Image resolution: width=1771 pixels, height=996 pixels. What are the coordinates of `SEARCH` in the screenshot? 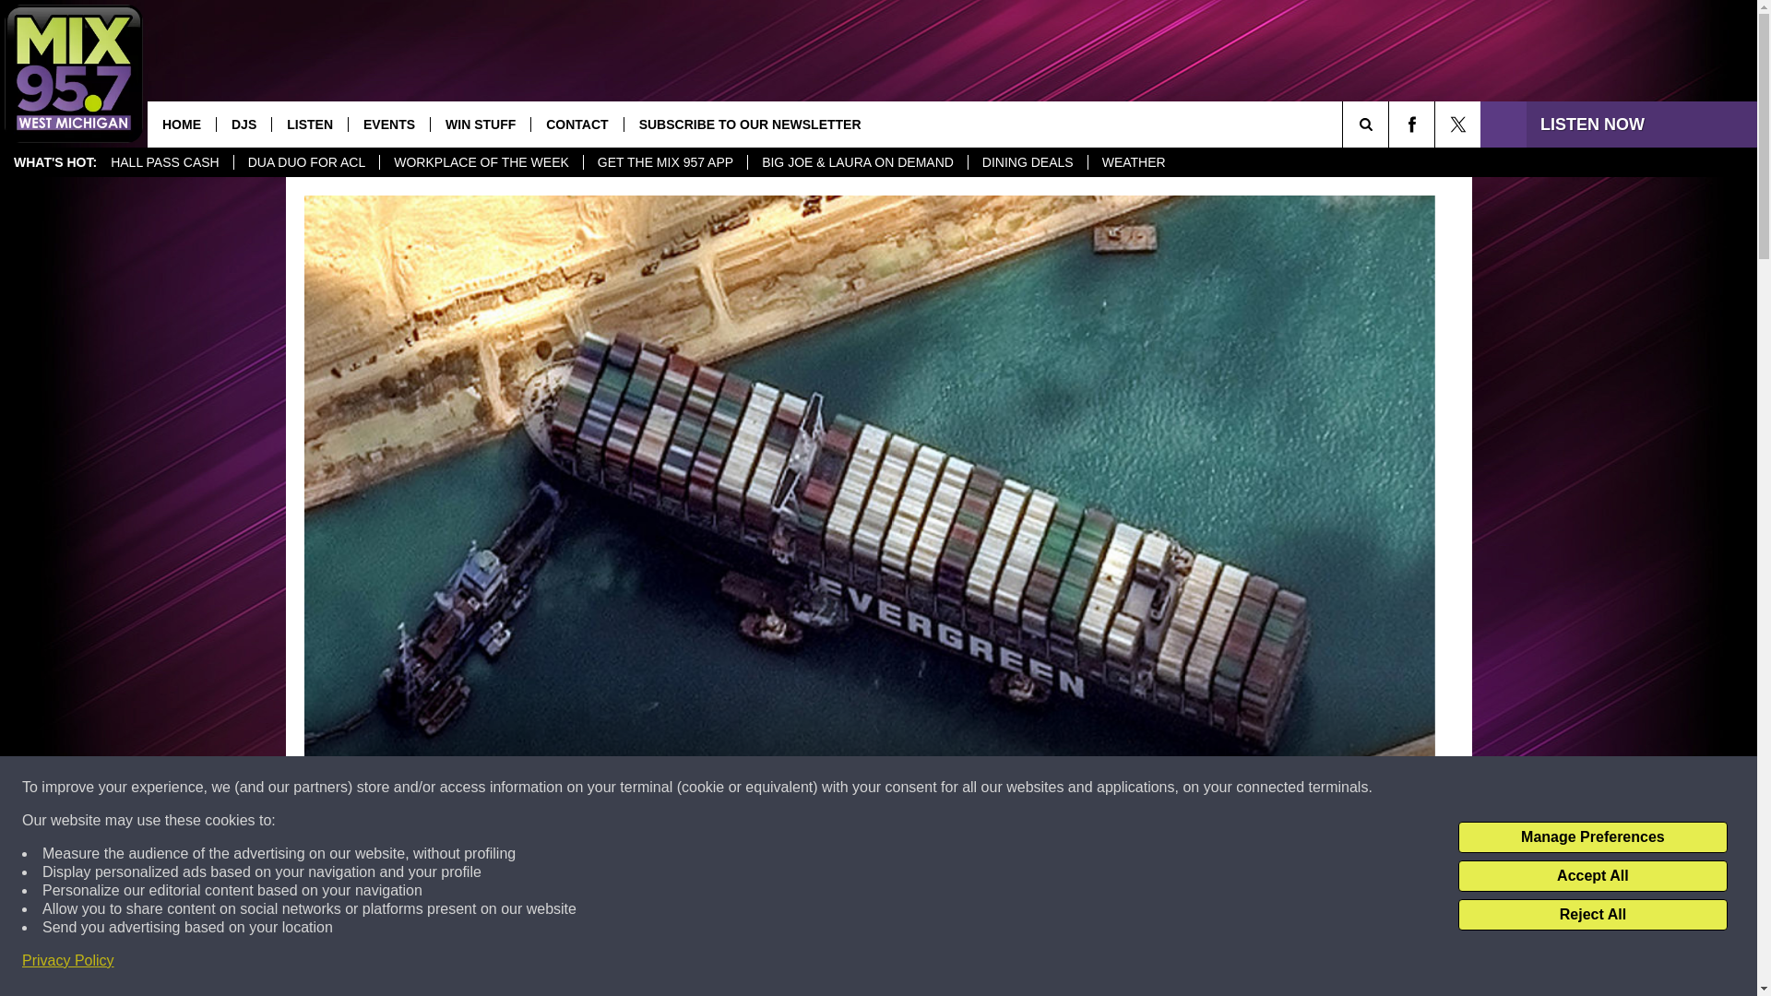 It's located at (1391, 124).